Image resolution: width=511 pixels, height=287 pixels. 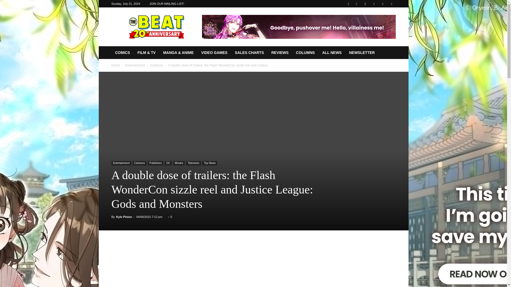 What do you see at coordinates (356, 4) in the screenshot?
I see `Facebook` at bounding box center [356, 4].